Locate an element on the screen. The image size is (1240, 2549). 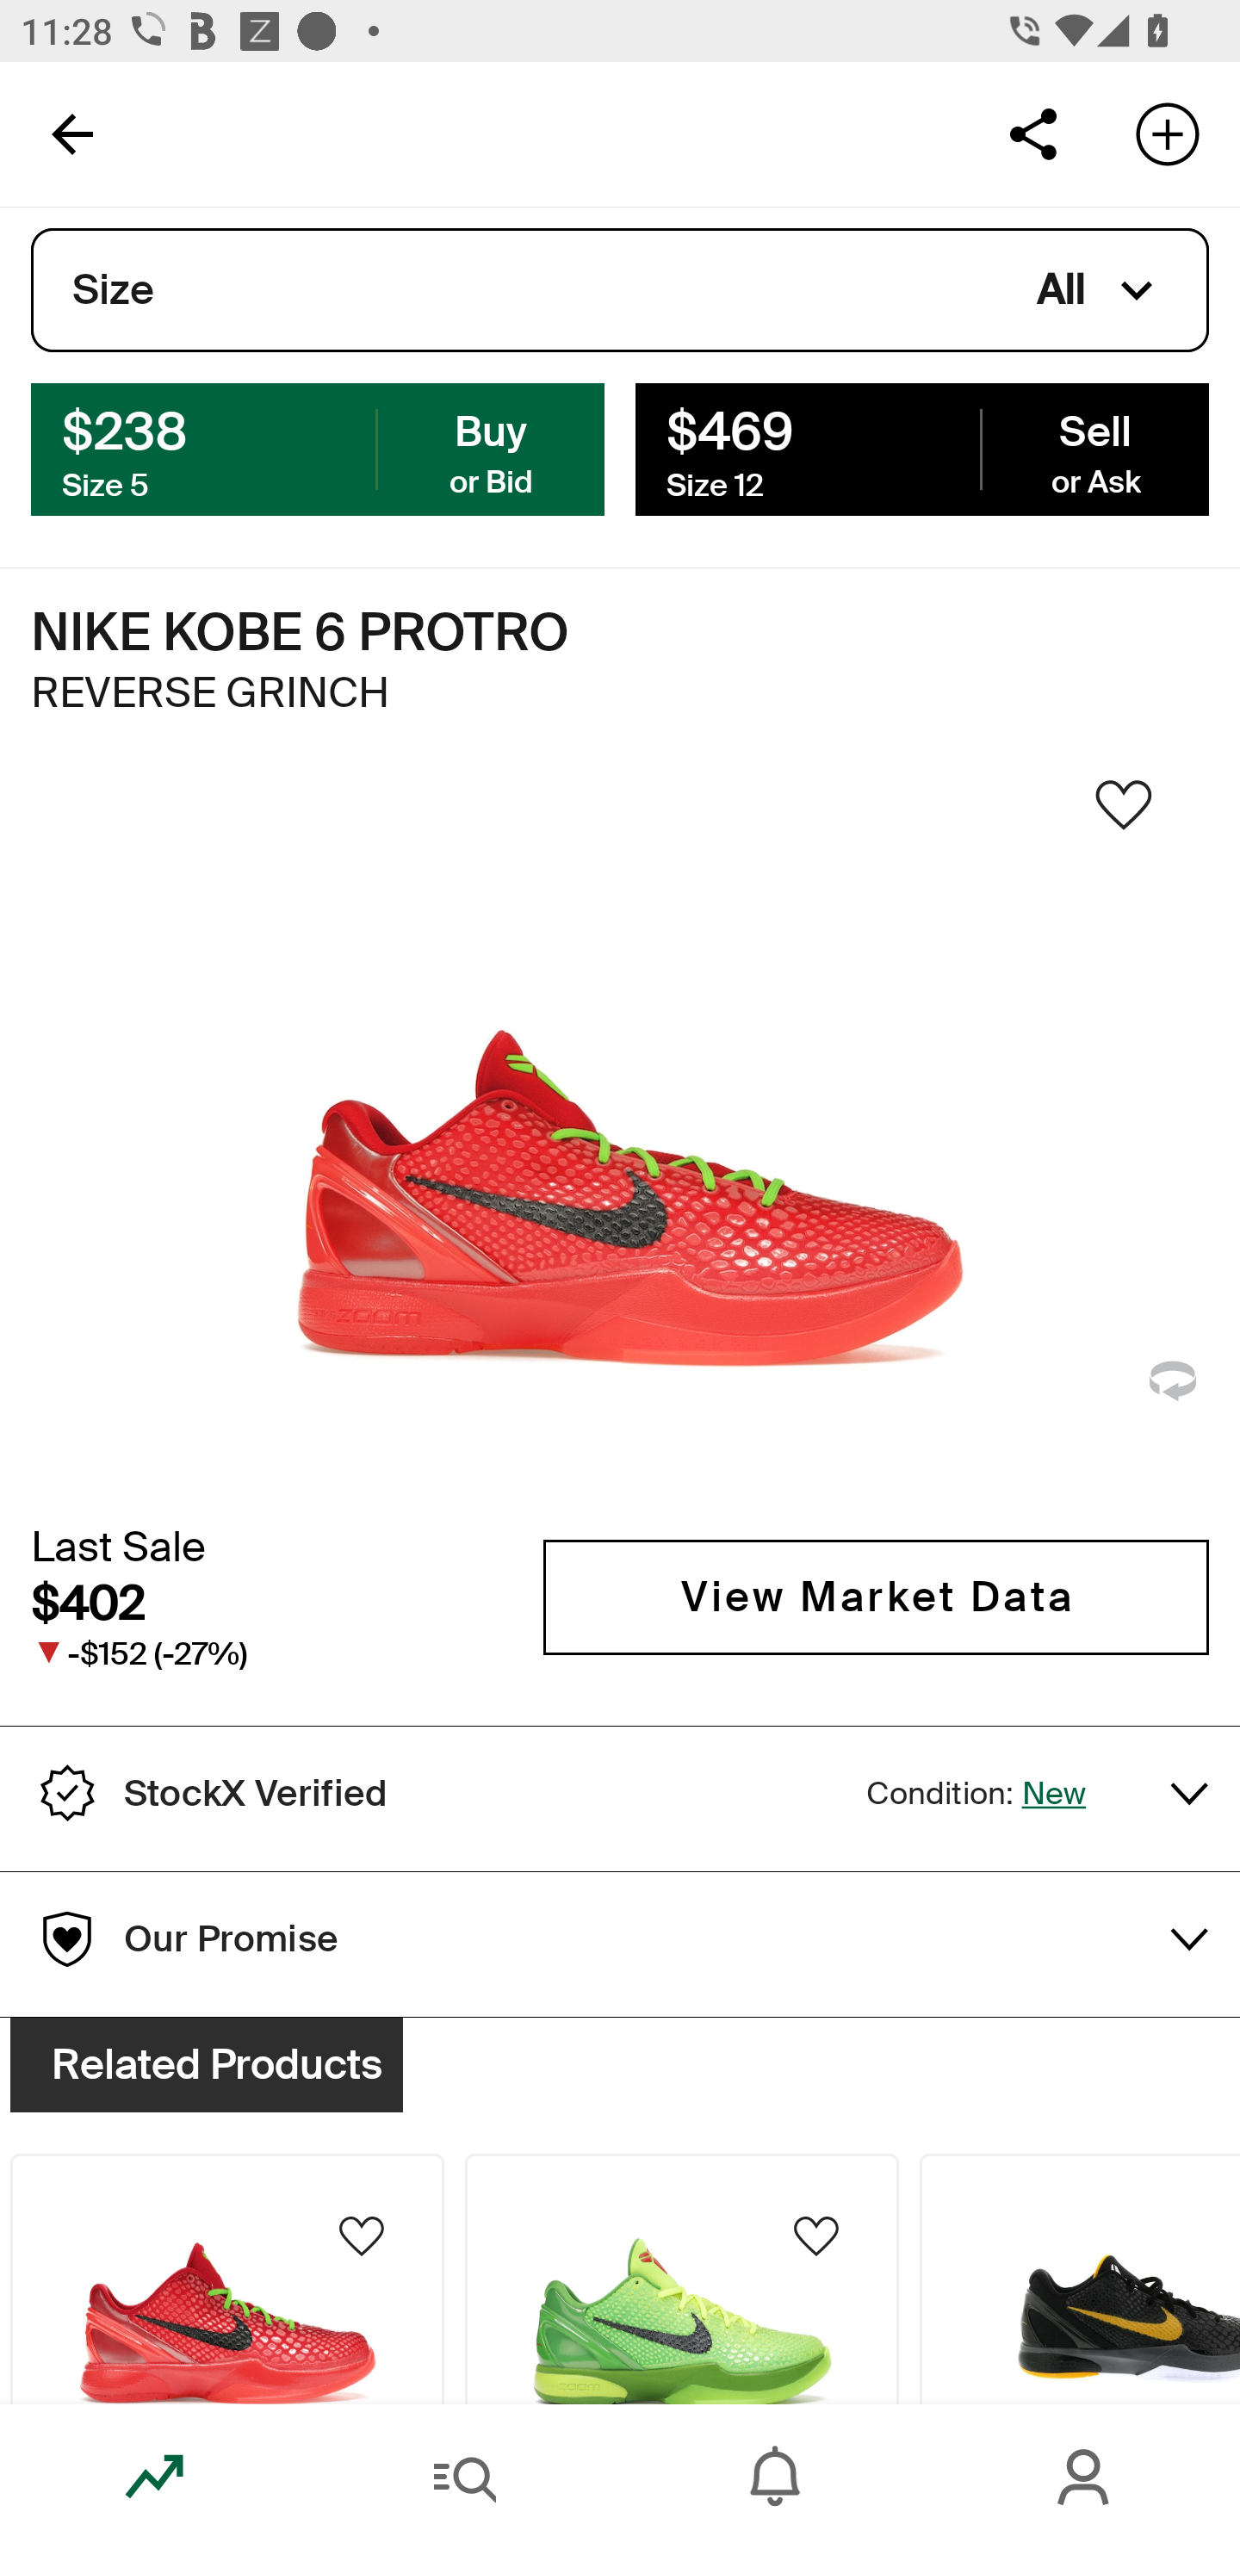
Share is located at coordinates (1032, 133).